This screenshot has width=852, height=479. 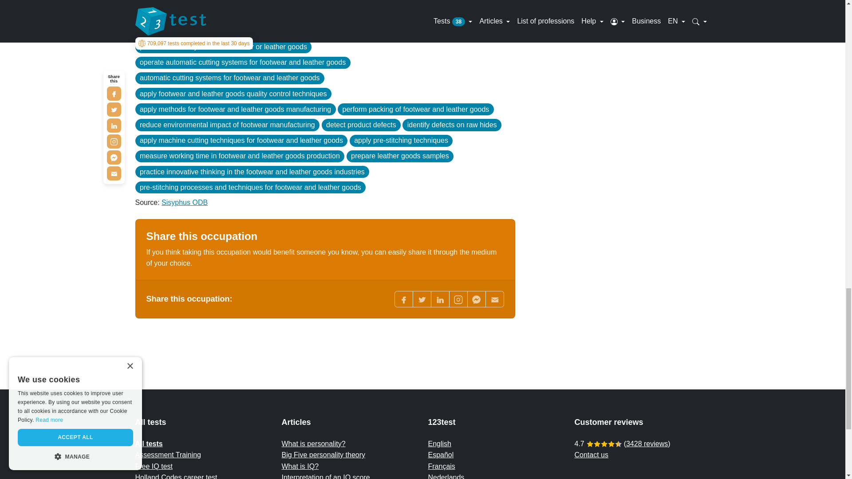 What do you see at coordinates (185, 202) in the screenshot?
I see `Sisyphus ODB` at bounding box center [185, 202].